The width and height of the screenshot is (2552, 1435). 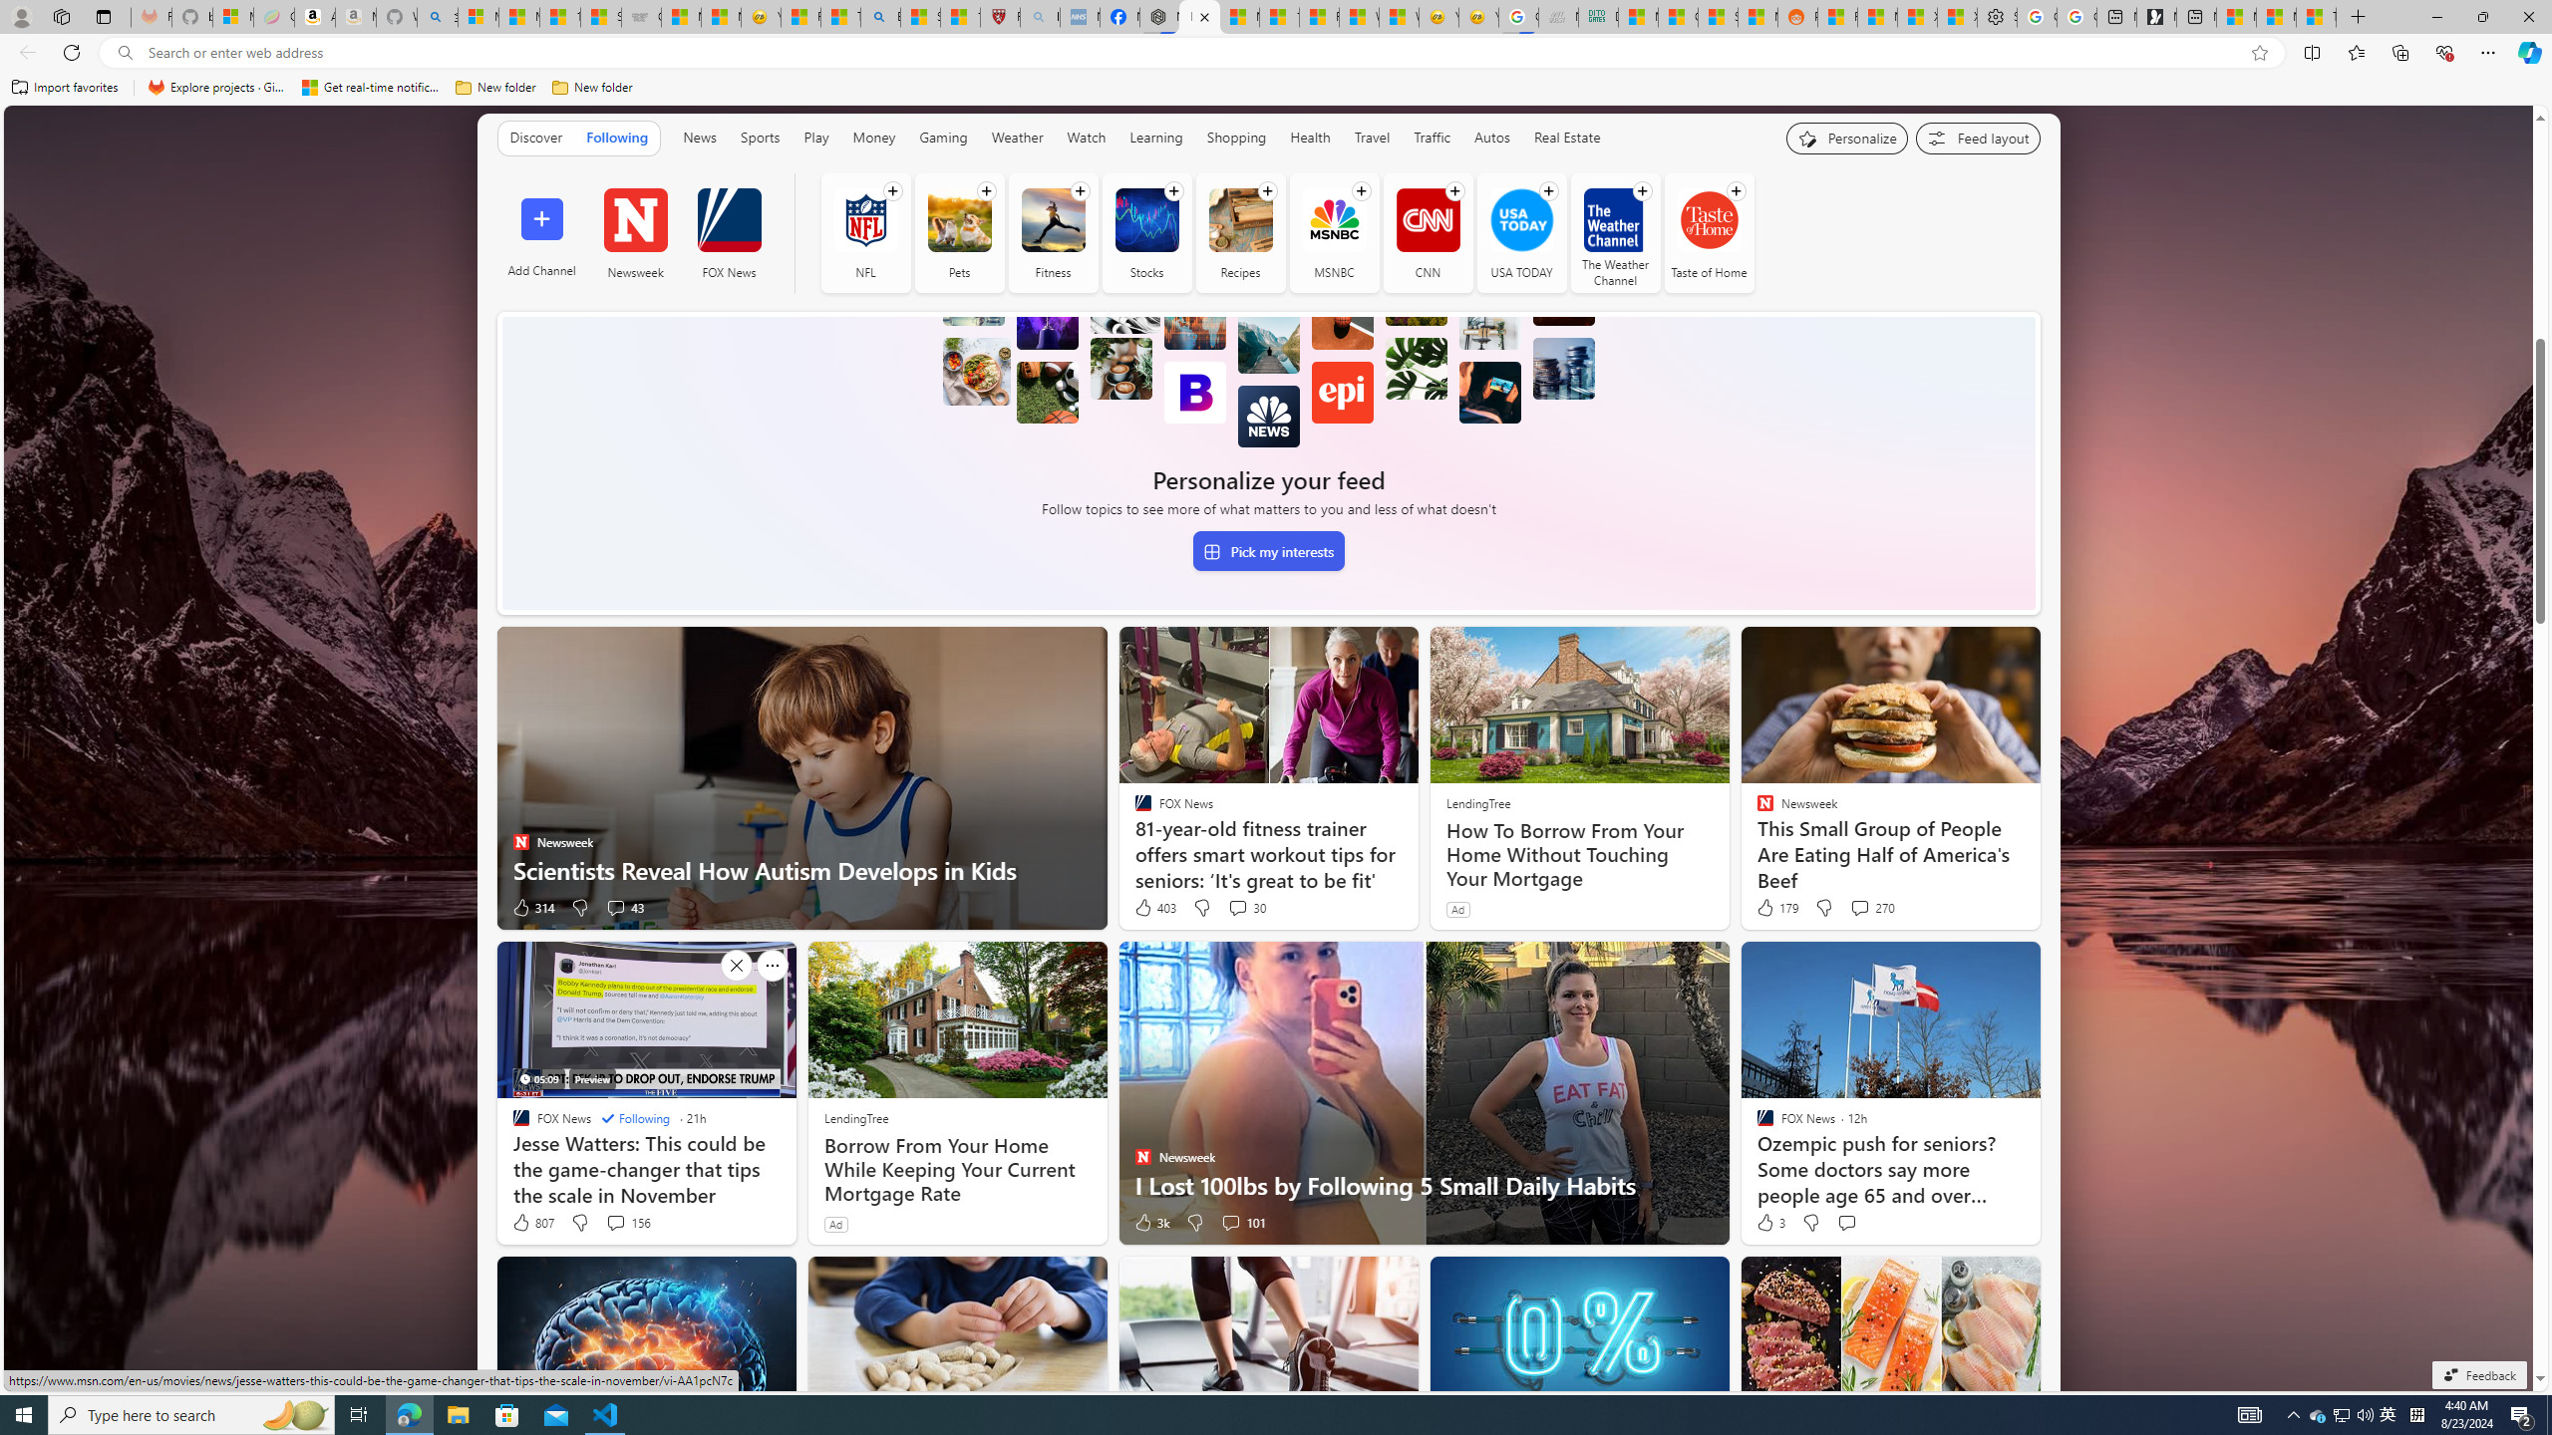 What do you see at coordinates (1978, 138) in the screenshot?
I see `Feed settings` at bounding box center [1978, 138].